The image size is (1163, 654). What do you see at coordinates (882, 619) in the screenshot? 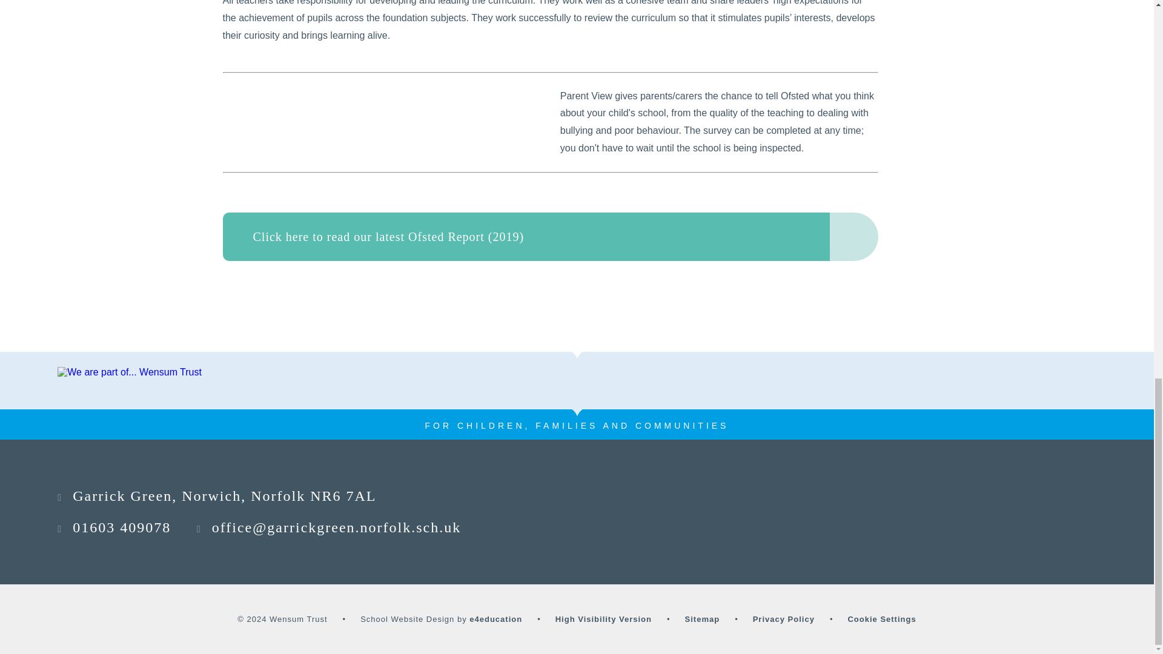
I see `Cookie Settings` at bounding box center [882, 619].